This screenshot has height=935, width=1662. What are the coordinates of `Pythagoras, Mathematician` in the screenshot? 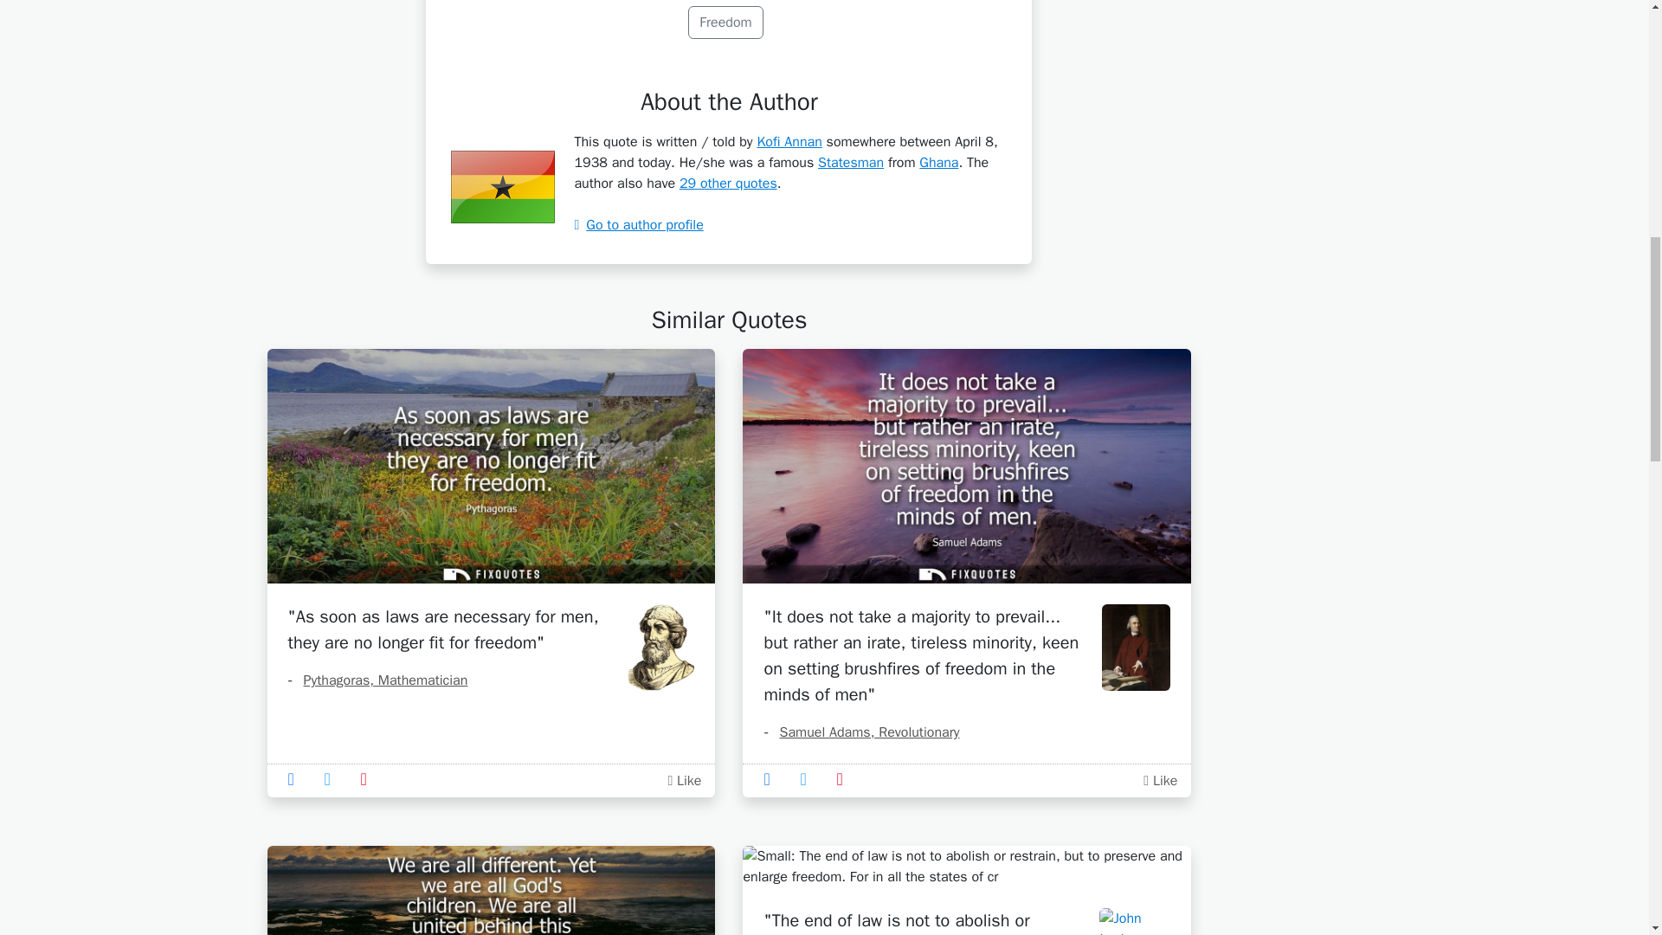 It's located at (377, 680).